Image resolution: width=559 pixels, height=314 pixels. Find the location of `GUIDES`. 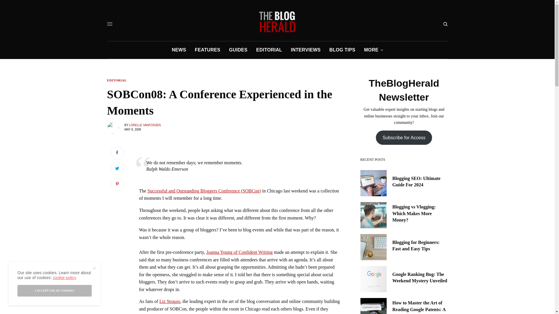

GUIDES is located at coordinates (238, 50).